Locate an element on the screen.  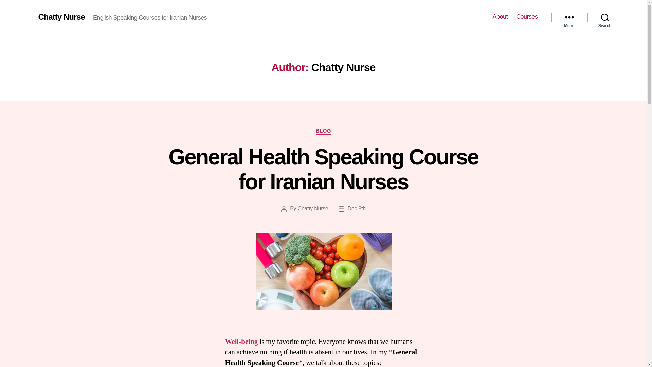
BLOG is located at coordinates (323, 131).